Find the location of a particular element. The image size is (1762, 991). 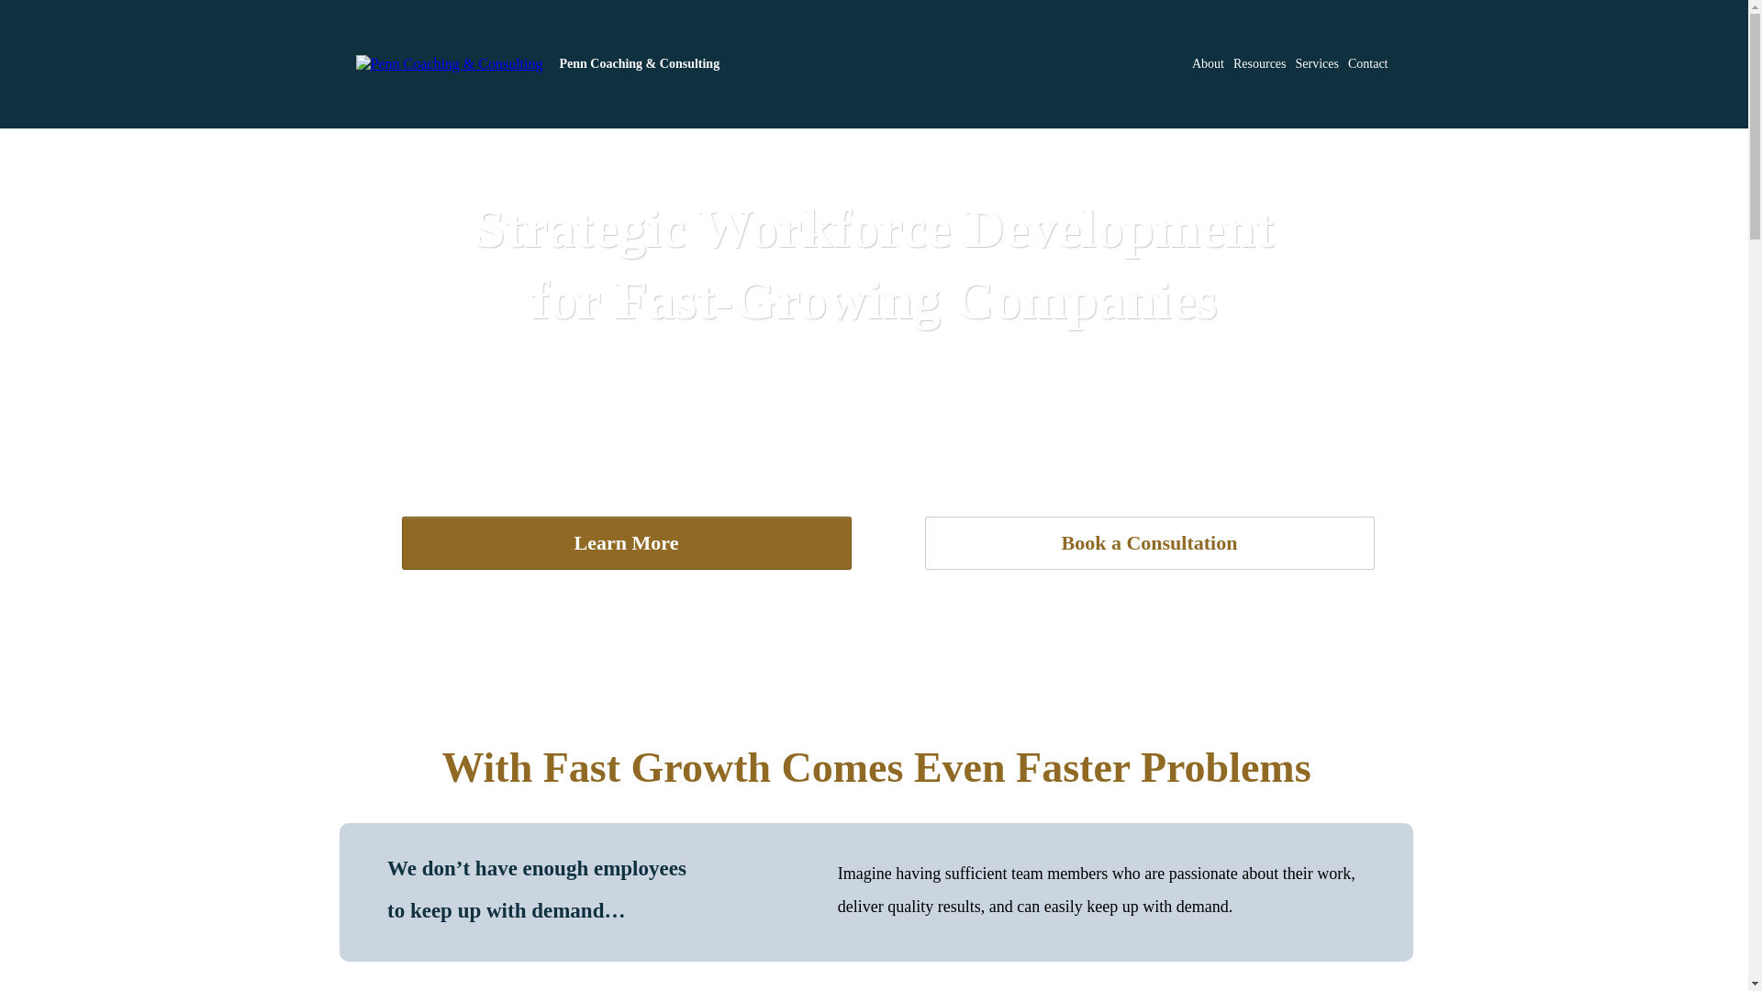

Resources is located at coordinates (1259, 64).